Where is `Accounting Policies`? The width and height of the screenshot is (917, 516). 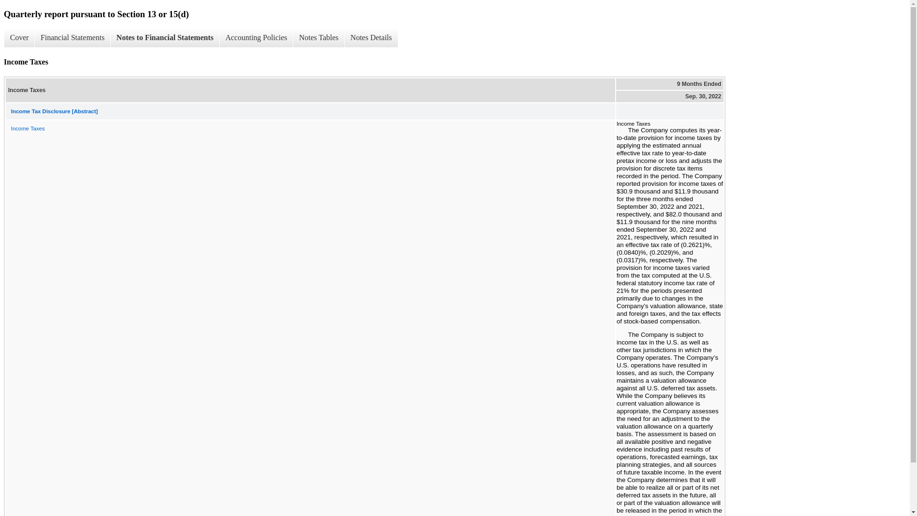
Accounting Policies is located at coordinates (256, 38).